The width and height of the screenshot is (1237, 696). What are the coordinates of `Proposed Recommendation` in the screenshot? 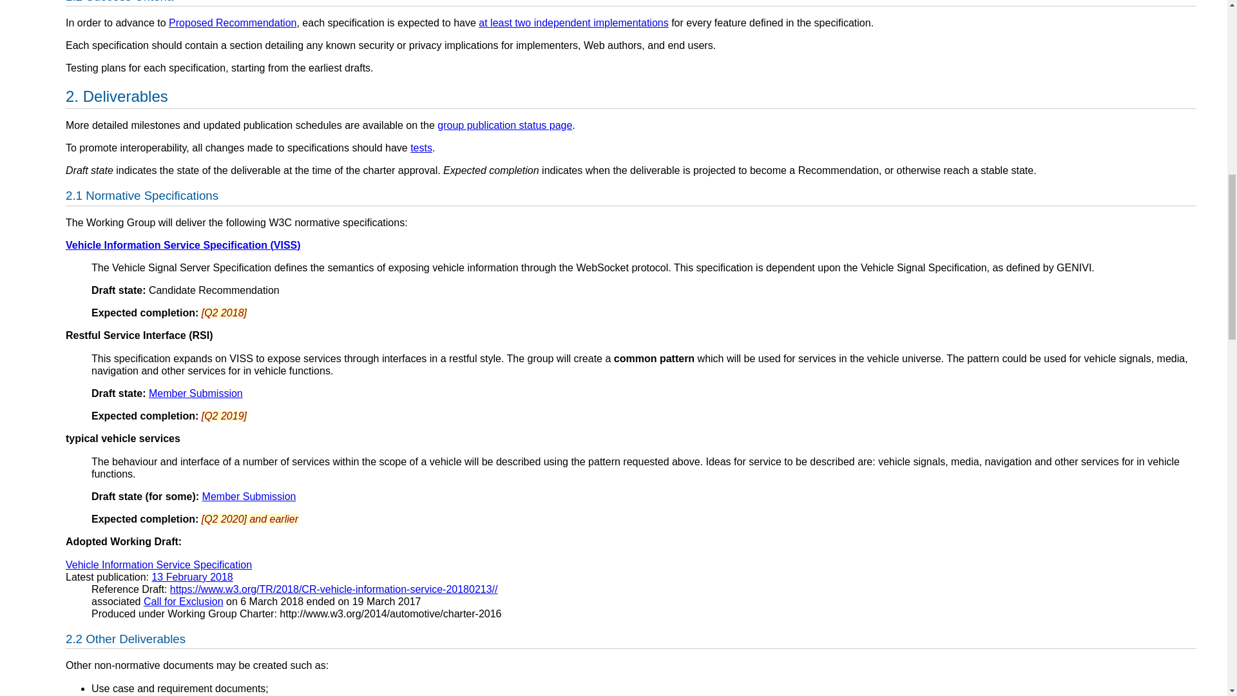 It's located at (232, 23).